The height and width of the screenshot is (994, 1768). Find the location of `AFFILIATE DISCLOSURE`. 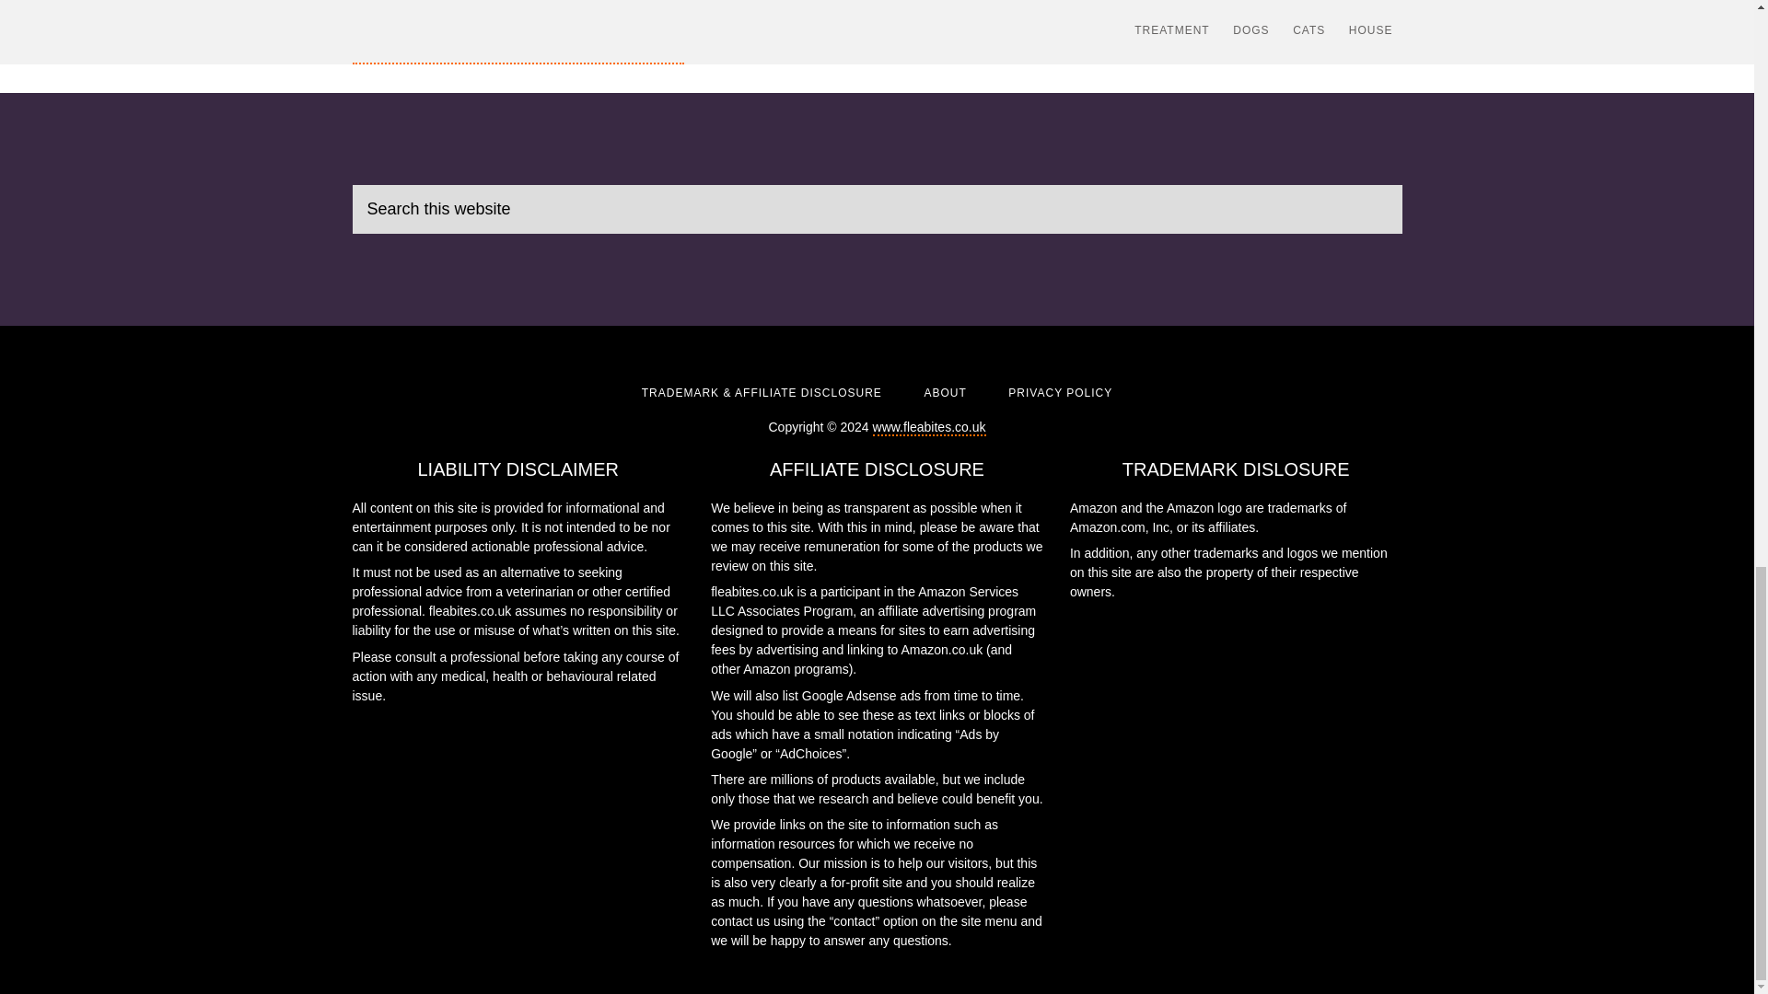

AFFILIATE DISCLOSURE is located at coordinates (877, 468).